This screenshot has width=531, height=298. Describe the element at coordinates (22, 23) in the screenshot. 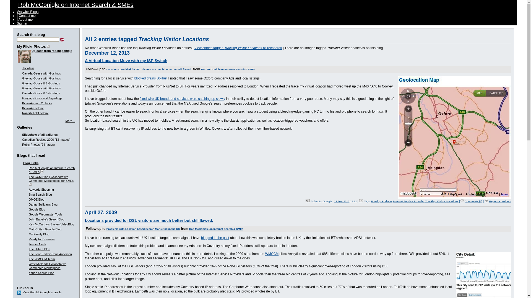

I see `Sign in` at that location.